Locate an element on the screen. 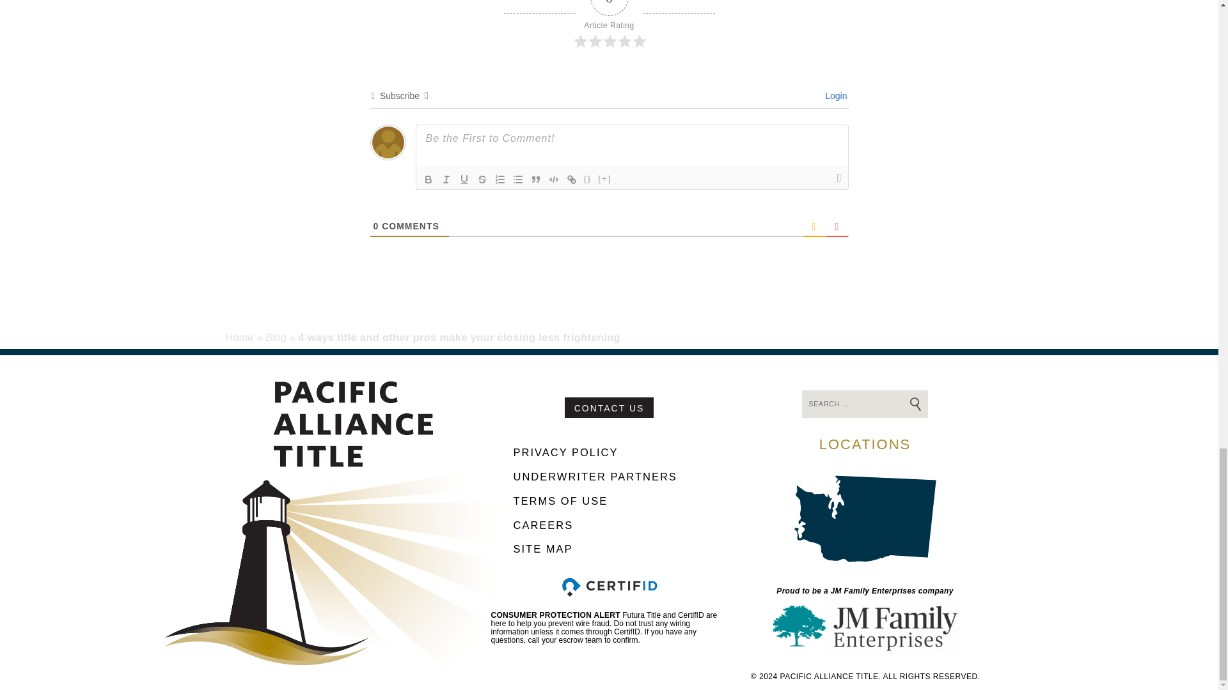  Underline is located at coordinates (464, 179).